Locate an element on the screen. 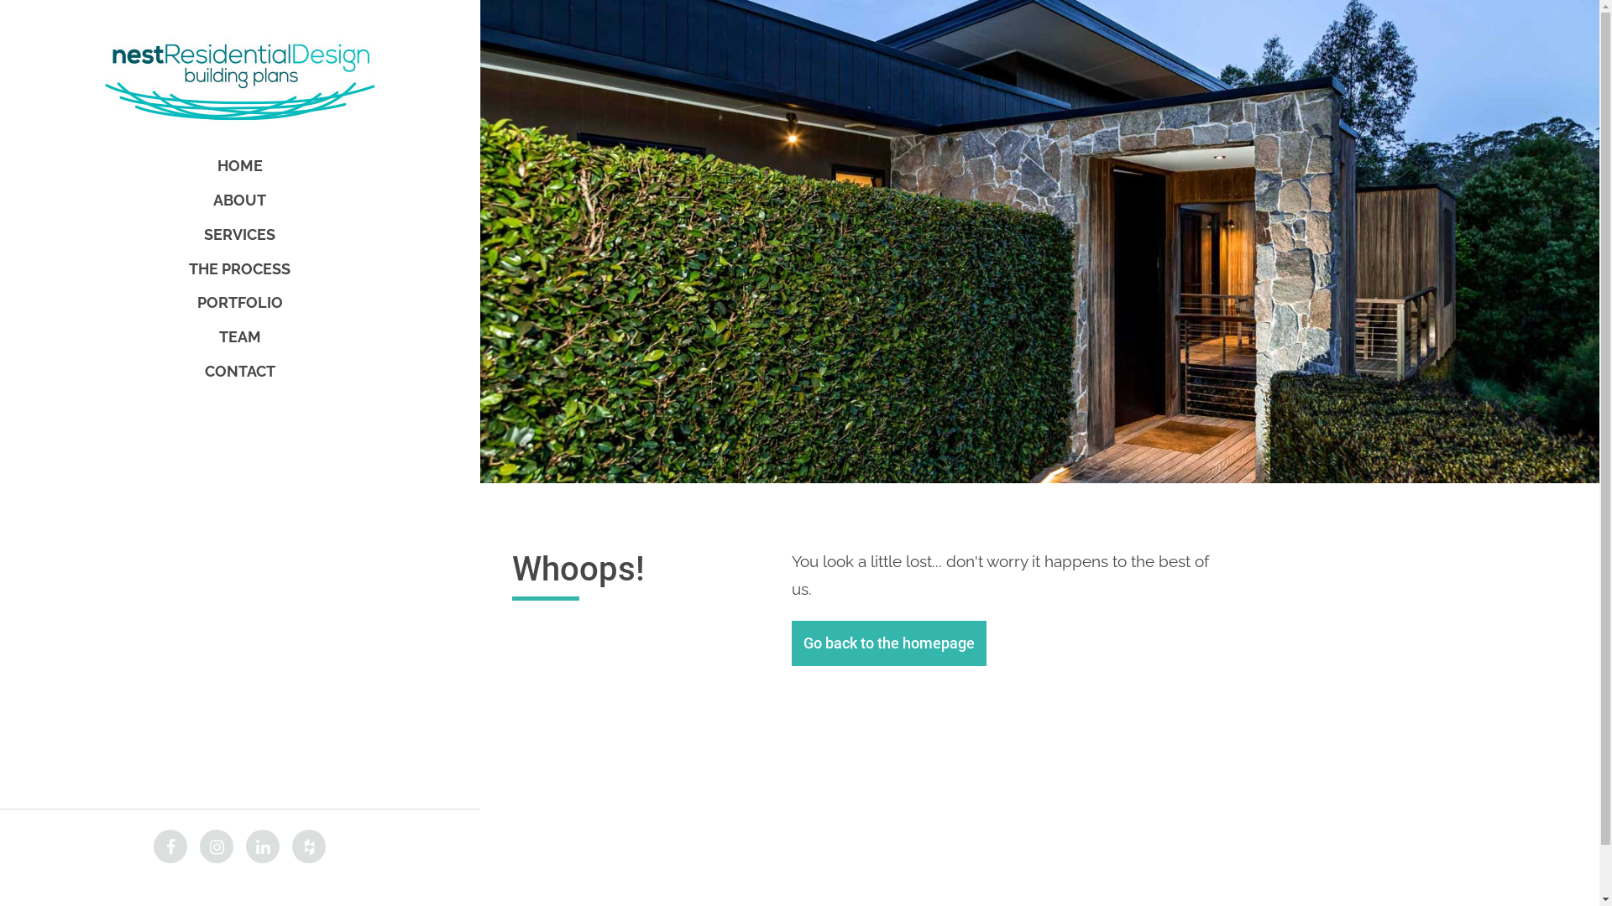 The height and width of the screenshot is (906, 1612). TEAM is located at coordinates (239, 337).